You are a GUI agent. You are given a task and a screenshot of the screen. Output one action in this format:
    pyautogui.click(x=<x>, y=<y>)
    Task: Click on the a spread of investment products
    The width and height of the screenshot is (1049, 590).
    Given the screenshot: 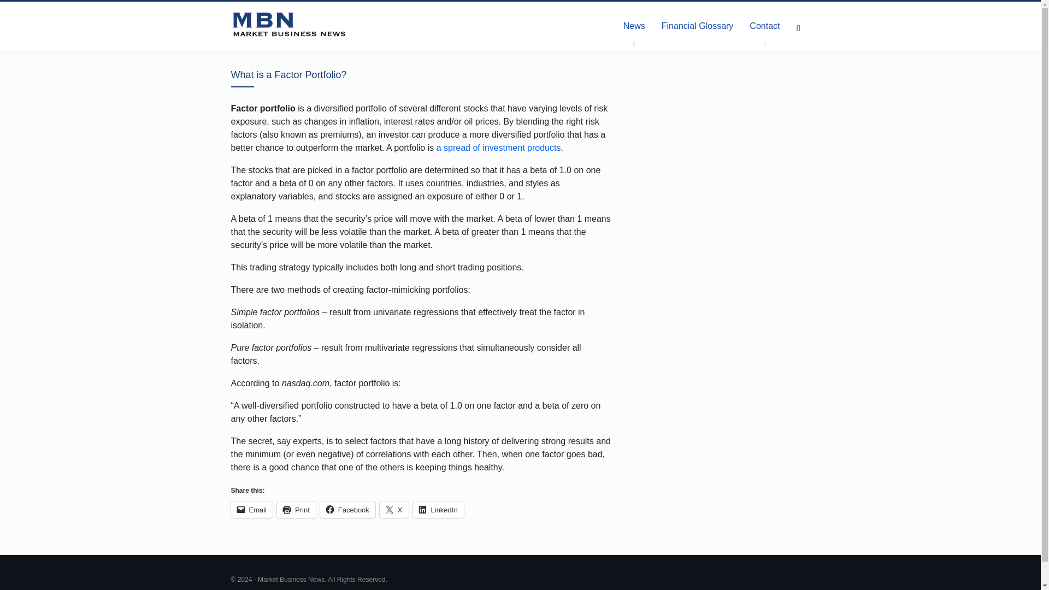 What is the action you would take?
    pyautogui.click(x=498, y=147)
    